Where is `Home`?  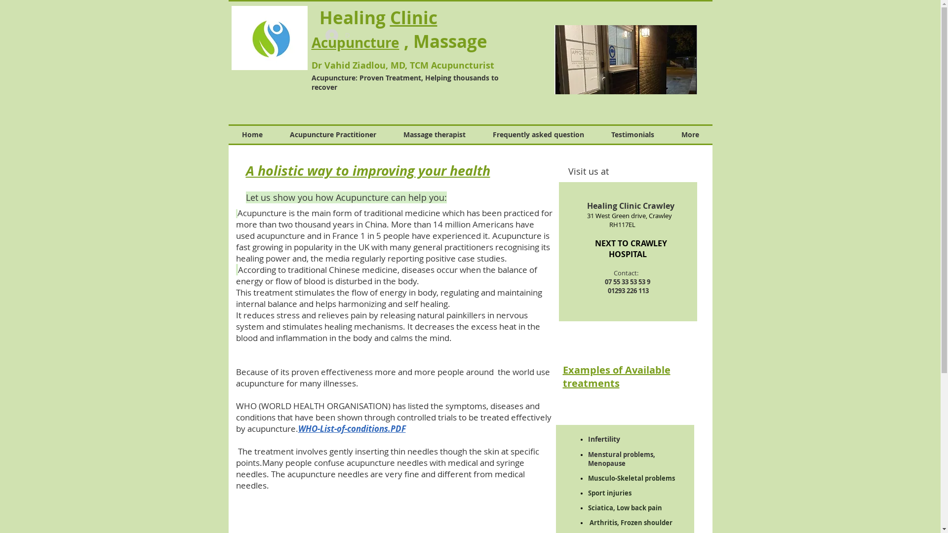 Home is located at coordinates (252, 135).